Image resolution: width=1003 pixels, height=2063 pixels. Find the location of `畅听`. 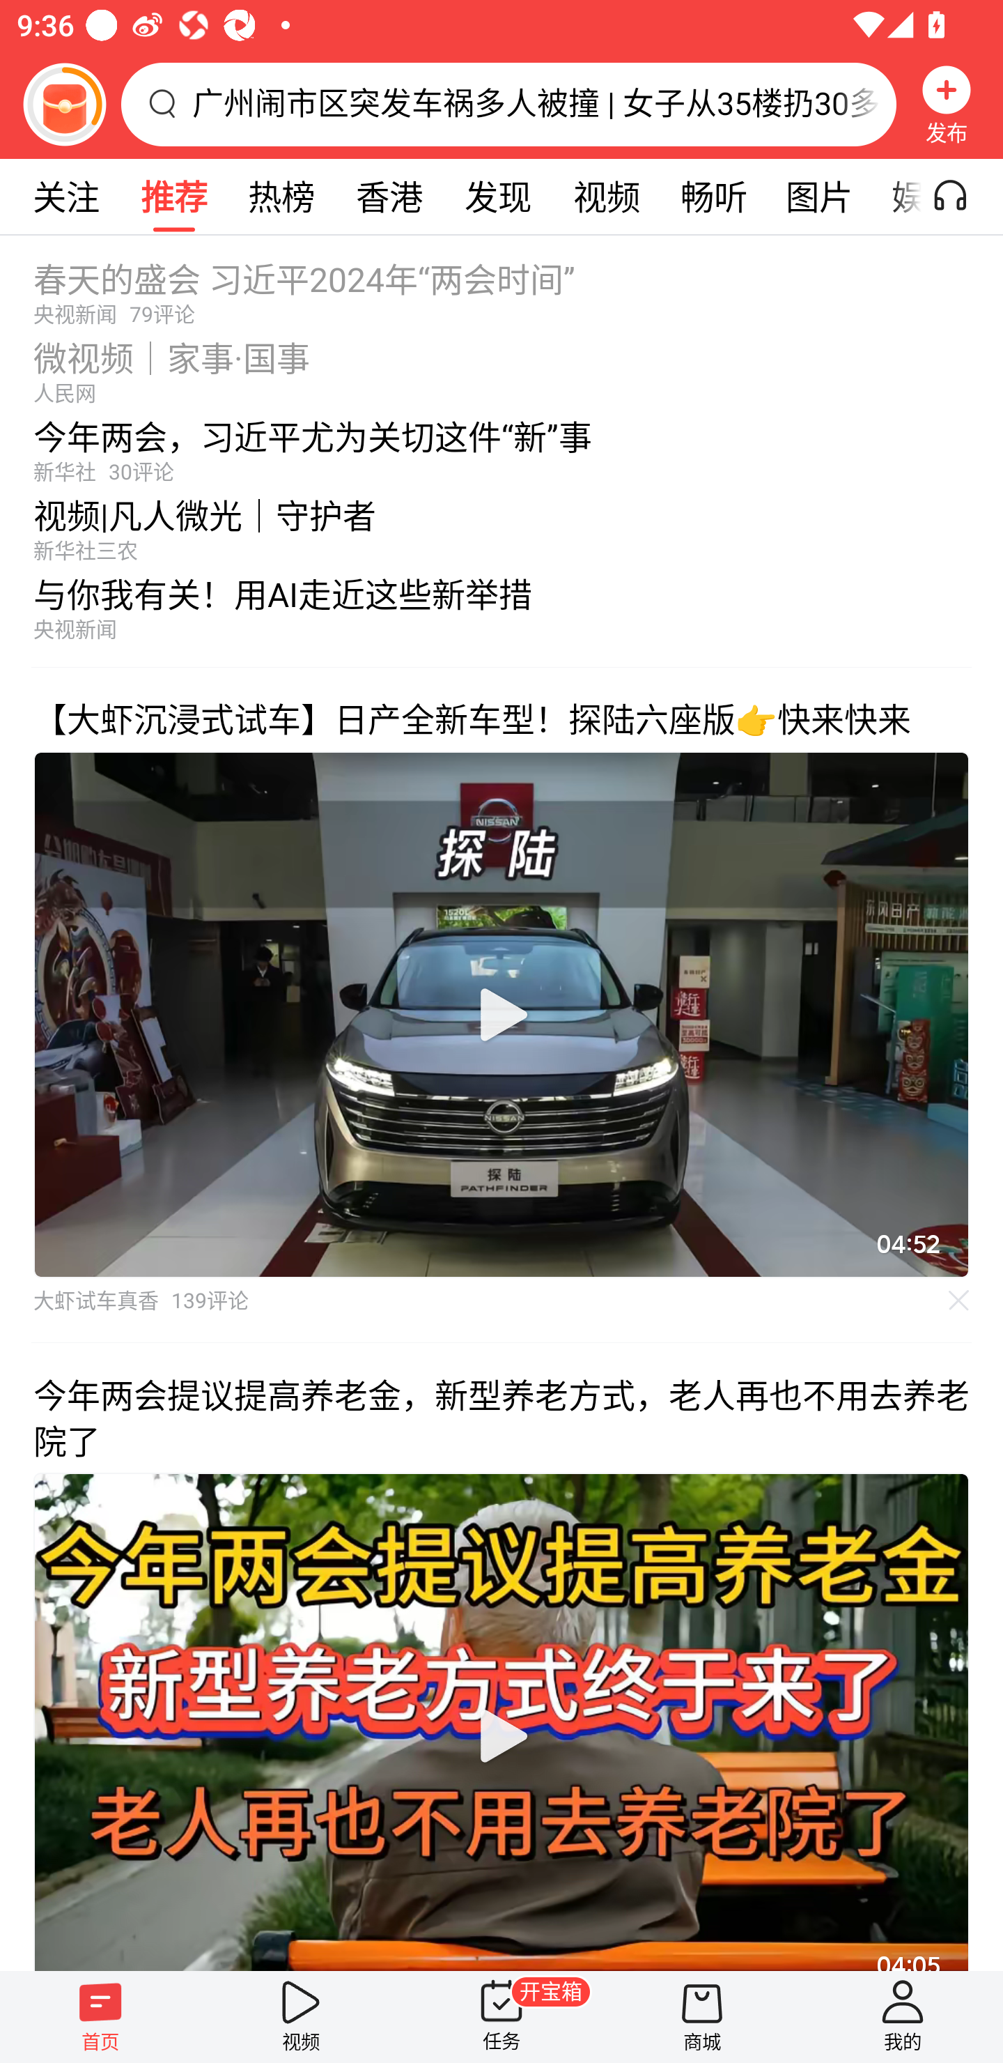

畅听 is located at coordinates (713, 197).